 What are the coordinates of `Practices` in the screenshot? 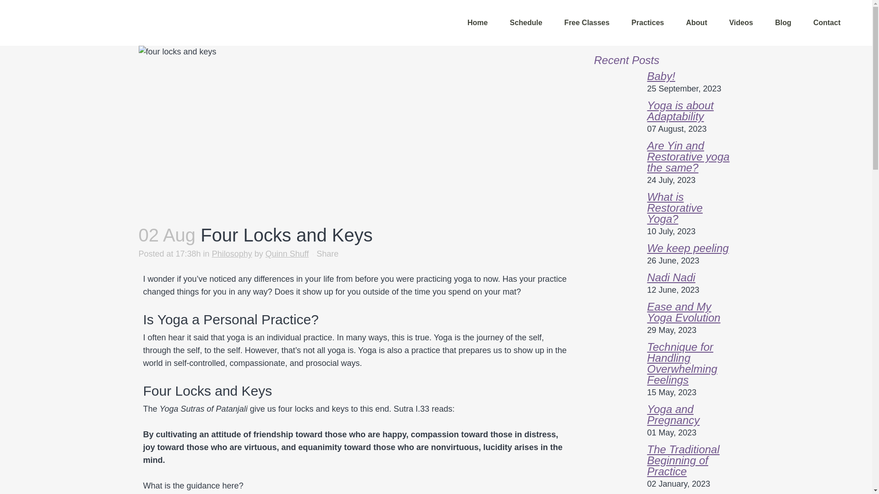 It's located at (647, 23).